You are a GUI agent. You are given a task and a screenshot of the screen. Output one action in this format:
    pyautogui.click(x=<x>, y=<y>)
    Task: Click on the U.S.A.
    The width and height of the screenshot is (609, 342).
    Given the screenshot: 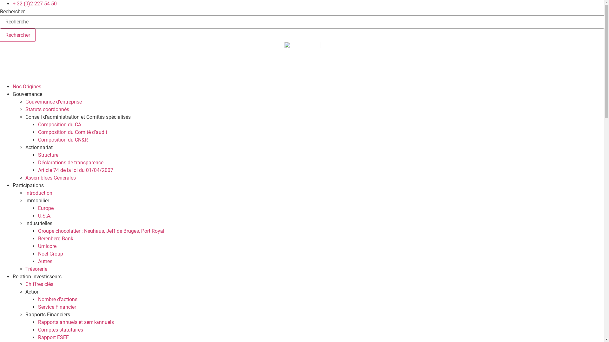 What is the action you would take?
    pyautogui.click(x=45, y=216)
    